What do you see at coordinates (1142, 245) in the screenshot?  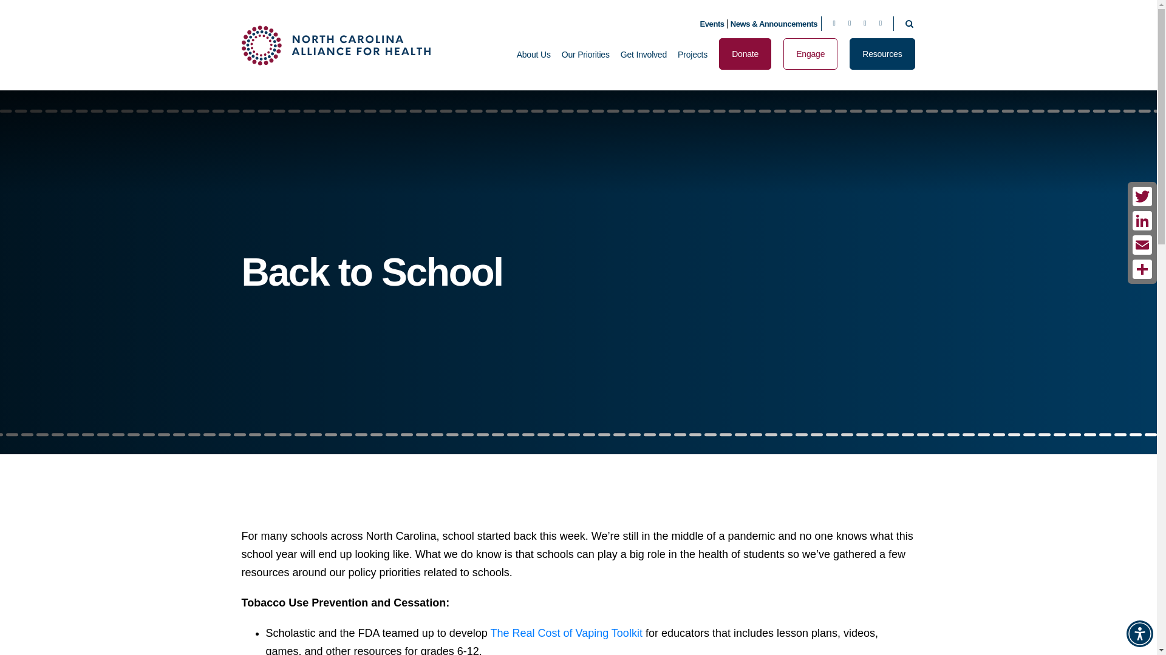 I see `Email` at bounding box center [1142, 245].